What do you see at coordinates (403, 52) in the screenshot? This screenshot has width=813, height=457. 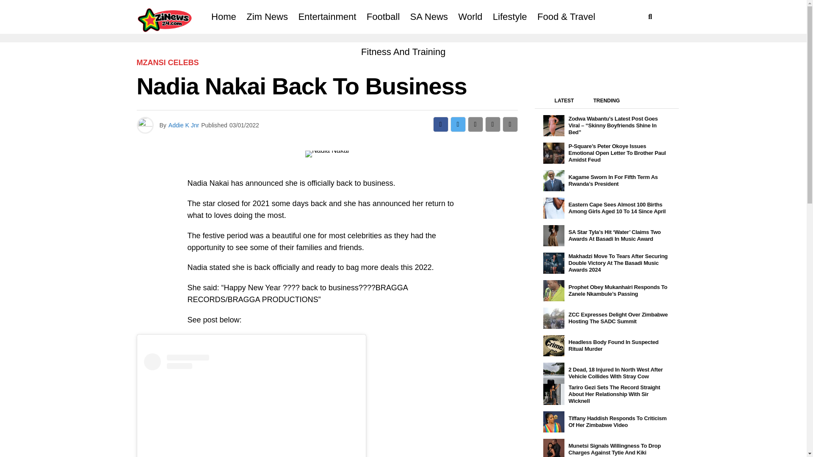 I see `Fitness And Training` at bounding box center [403, 52].